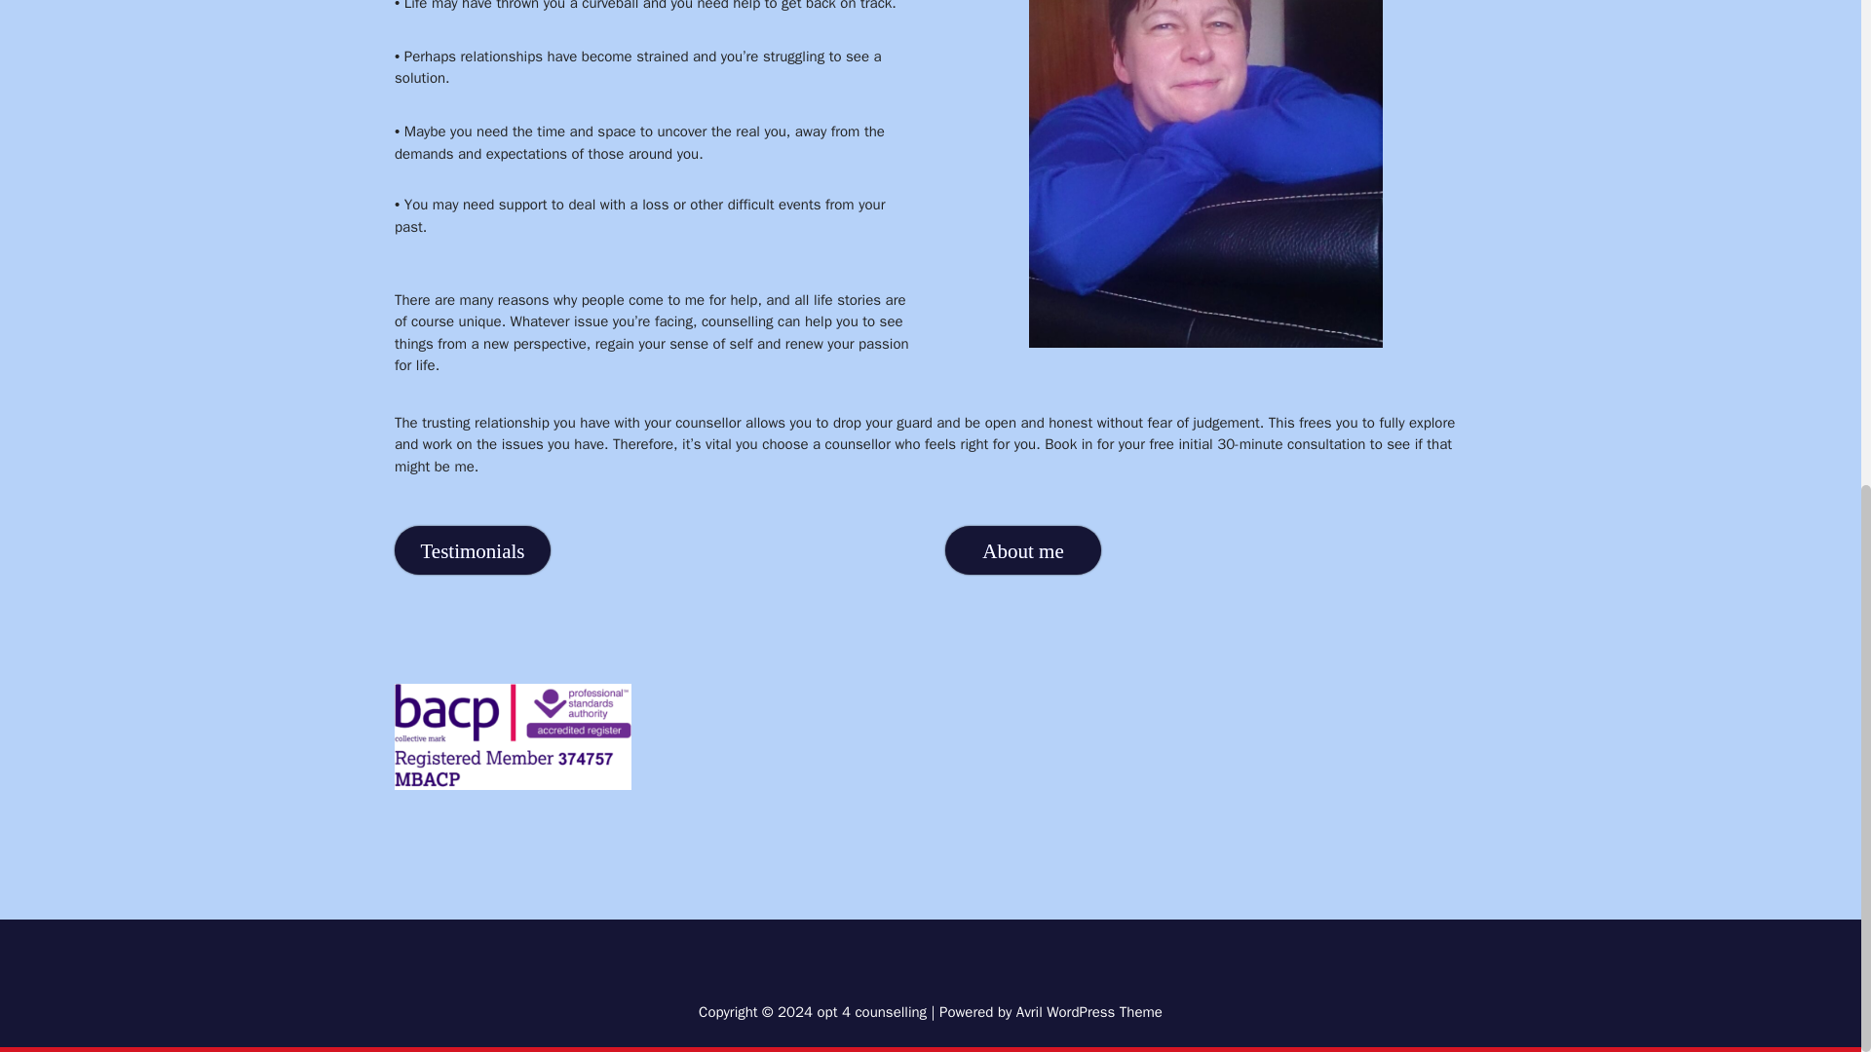  I want to click on About me, so click(1023, 556).